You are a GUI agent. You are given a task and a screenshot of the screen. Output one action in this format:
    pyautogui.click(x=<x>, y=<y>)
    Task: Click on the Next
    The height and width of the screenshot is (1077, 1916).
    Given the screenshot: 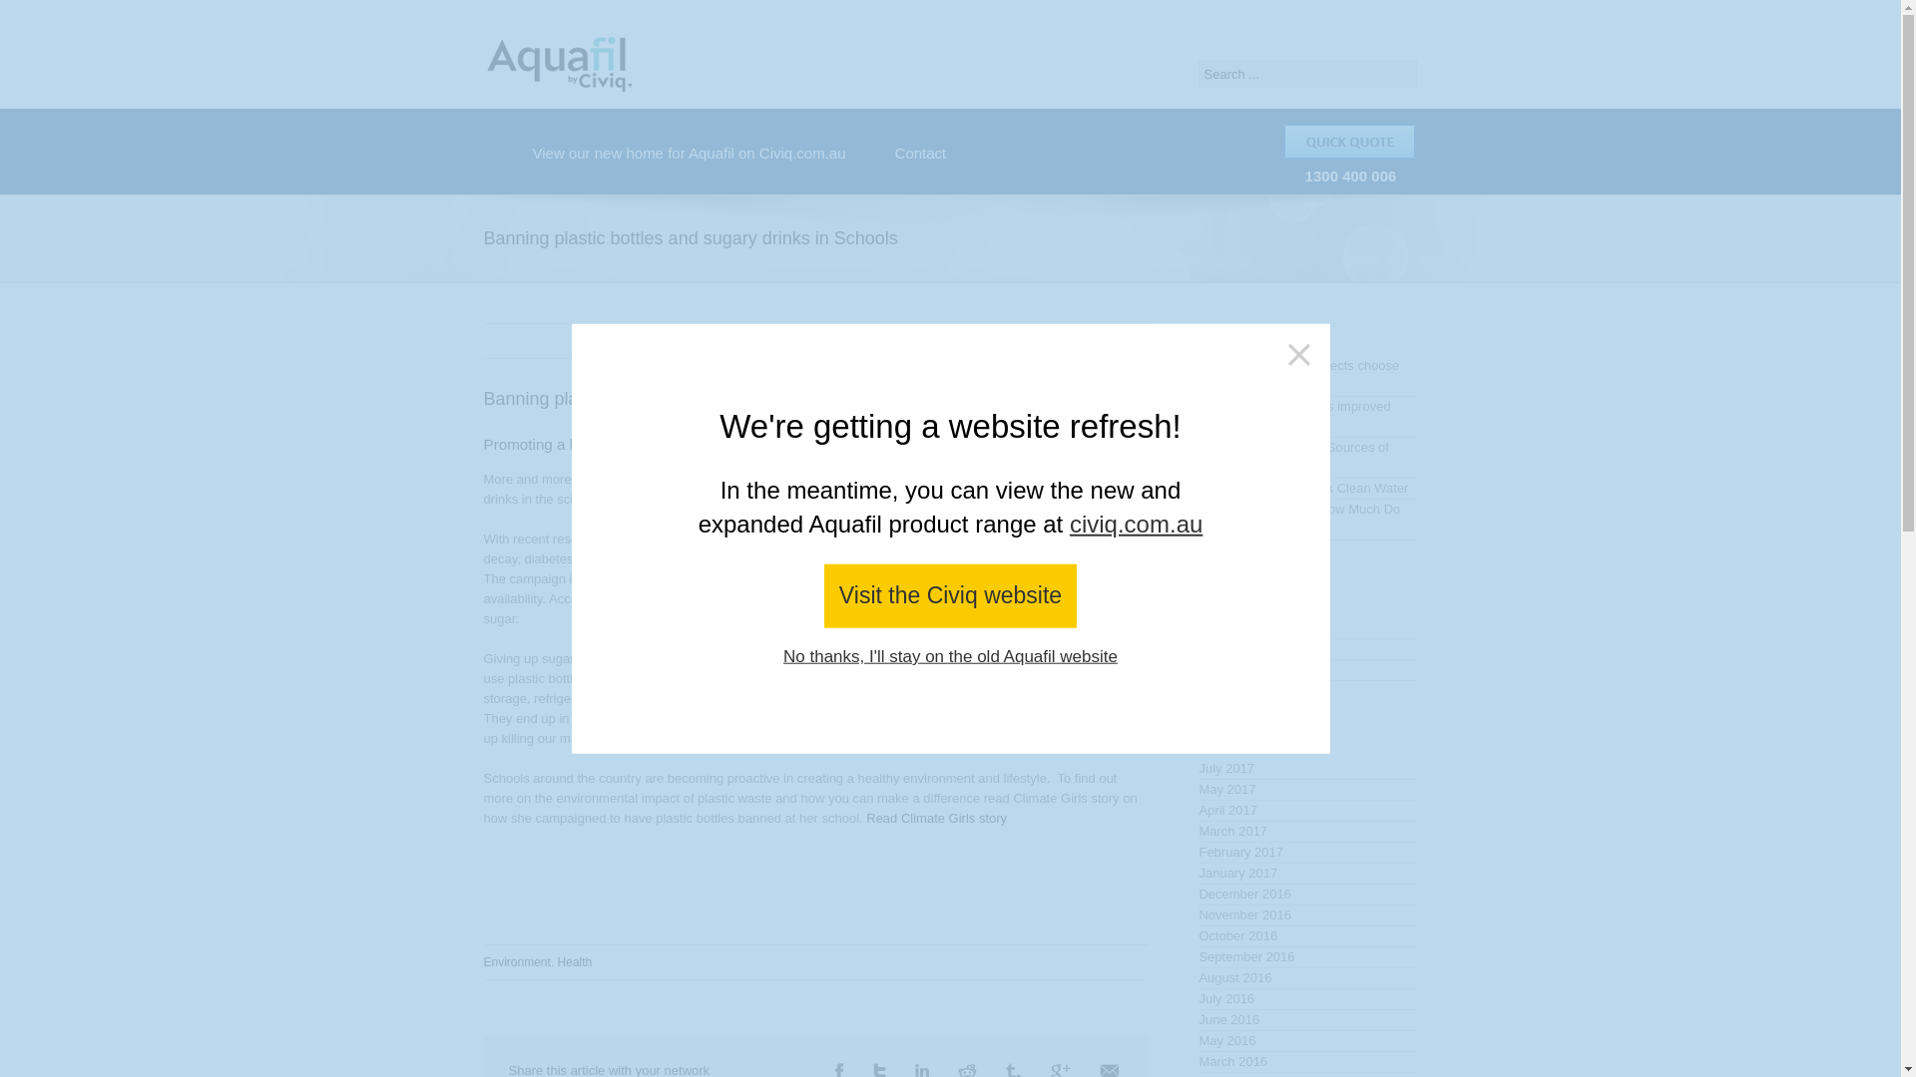 What is the action you would take?
    pyautogui.click(x=1128, y=339)
    